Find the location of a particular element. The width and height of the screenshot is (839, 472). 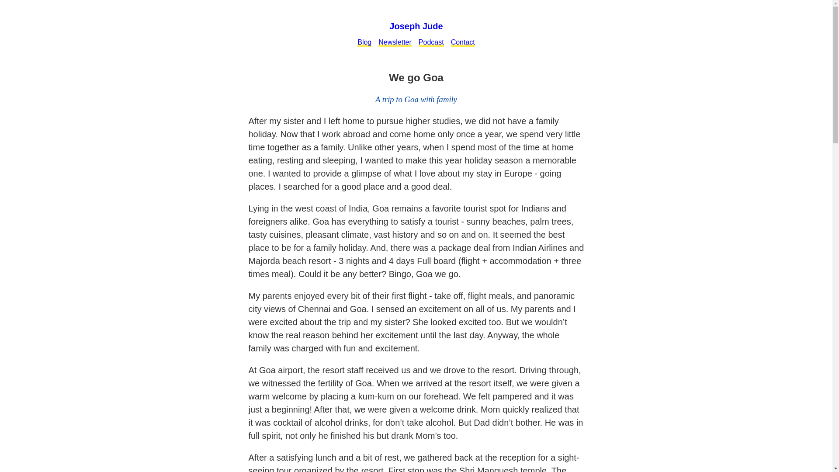

Blog is located at coordinates (364, 42).